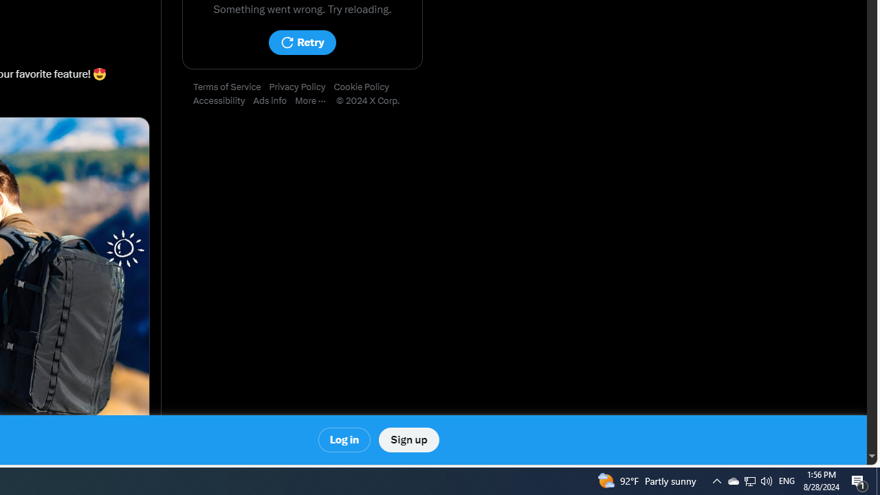 This screenshot has height=495, width=880. What do you see at coordinates (315, 101) in the screenshot?
I see `More` at bounding box center [315, 101].